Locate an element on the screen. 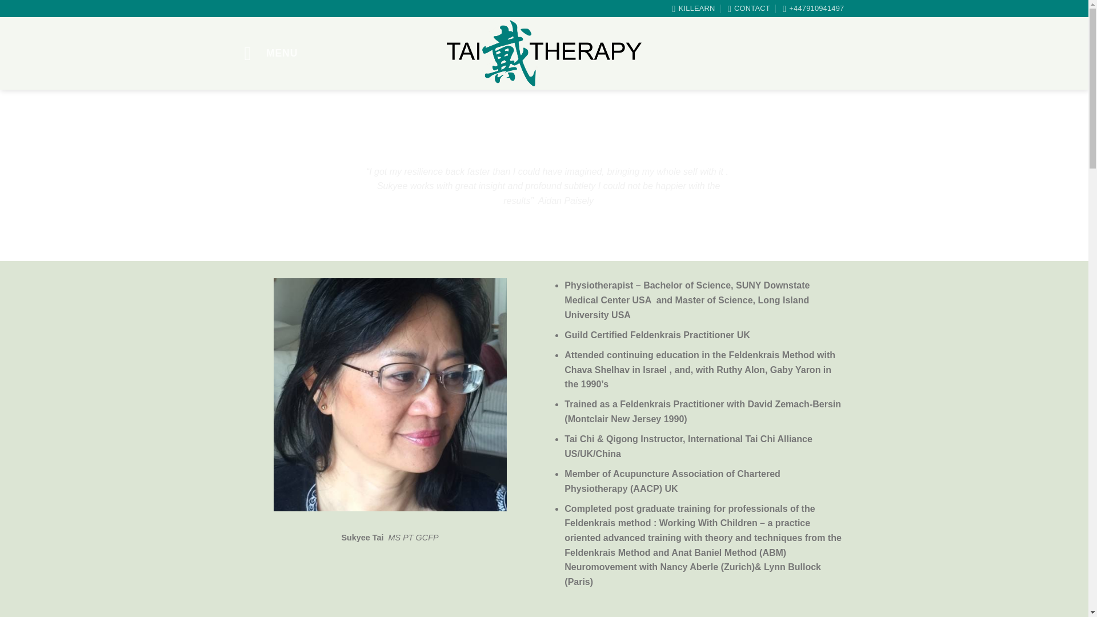 The image size is (1097, 617). CONTACT is located at coordinates (748, 9).